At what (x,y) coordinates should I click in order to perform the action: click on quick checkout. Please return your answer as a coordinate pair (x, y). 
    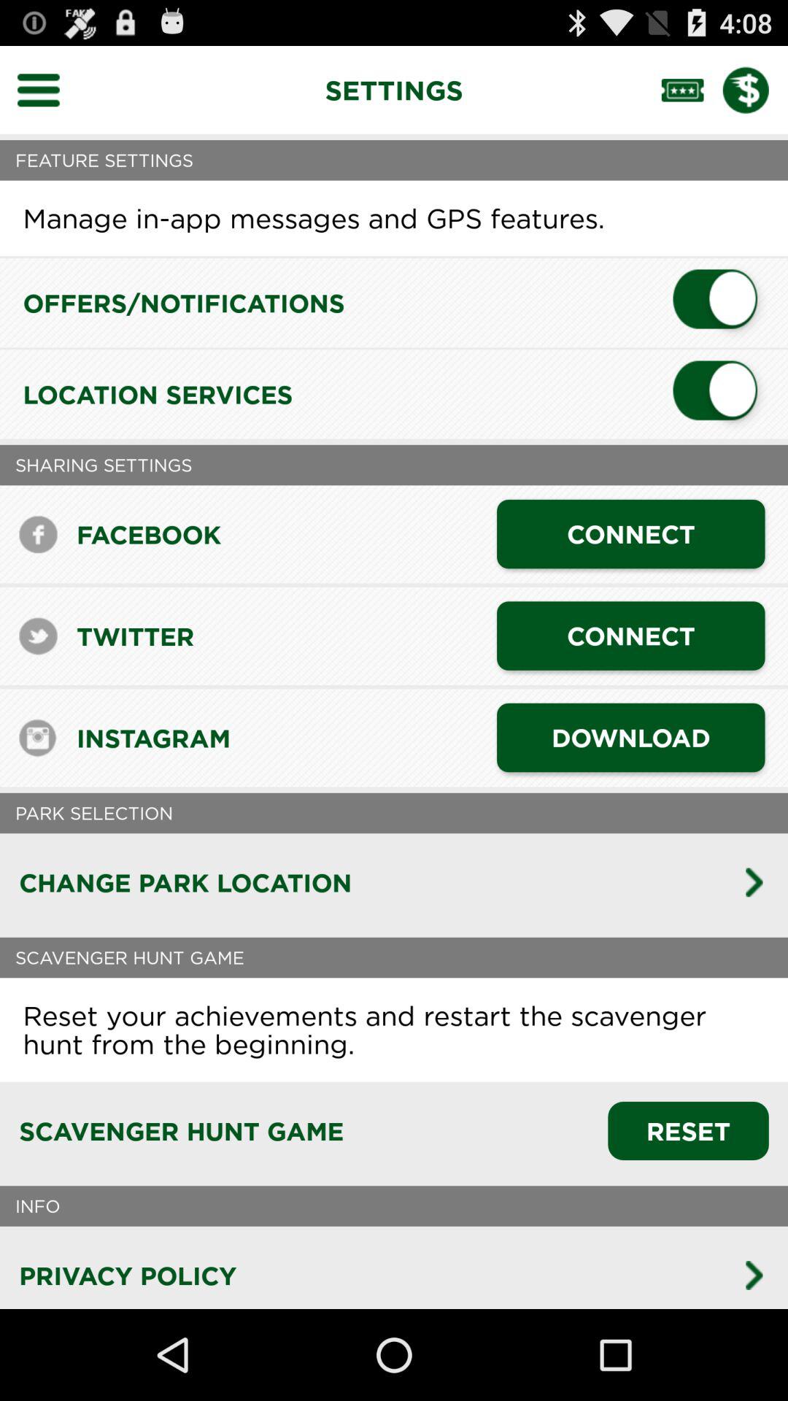
    Looking at the image, I should click on (755, 90).